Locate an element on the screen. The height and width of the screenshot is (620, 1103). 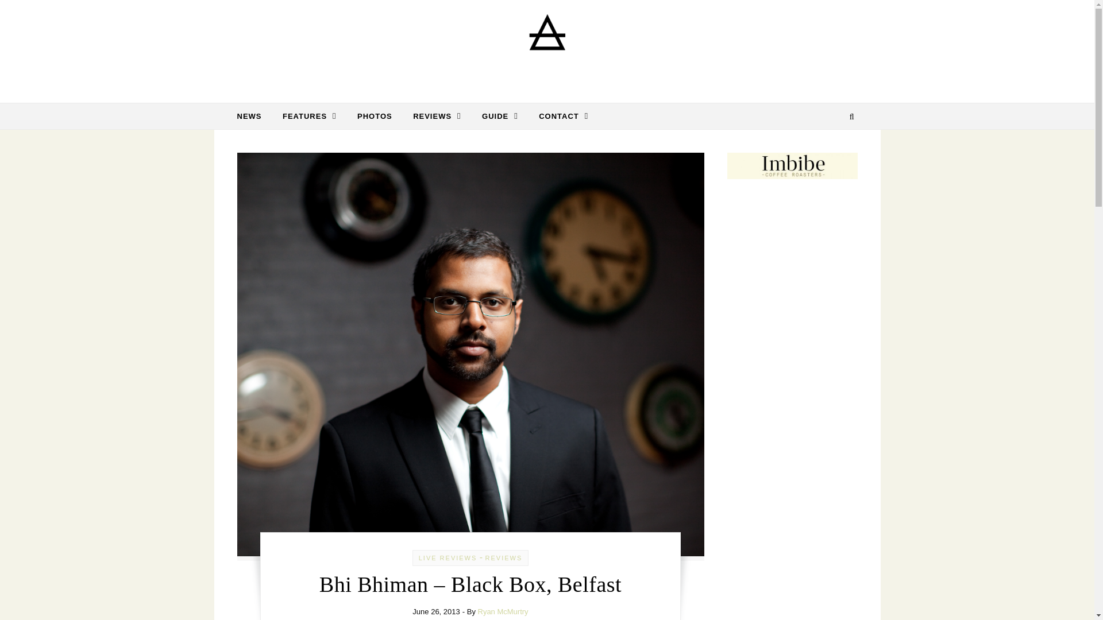
Posts by Ryan McMurtry is located at coordinates (503, 612).